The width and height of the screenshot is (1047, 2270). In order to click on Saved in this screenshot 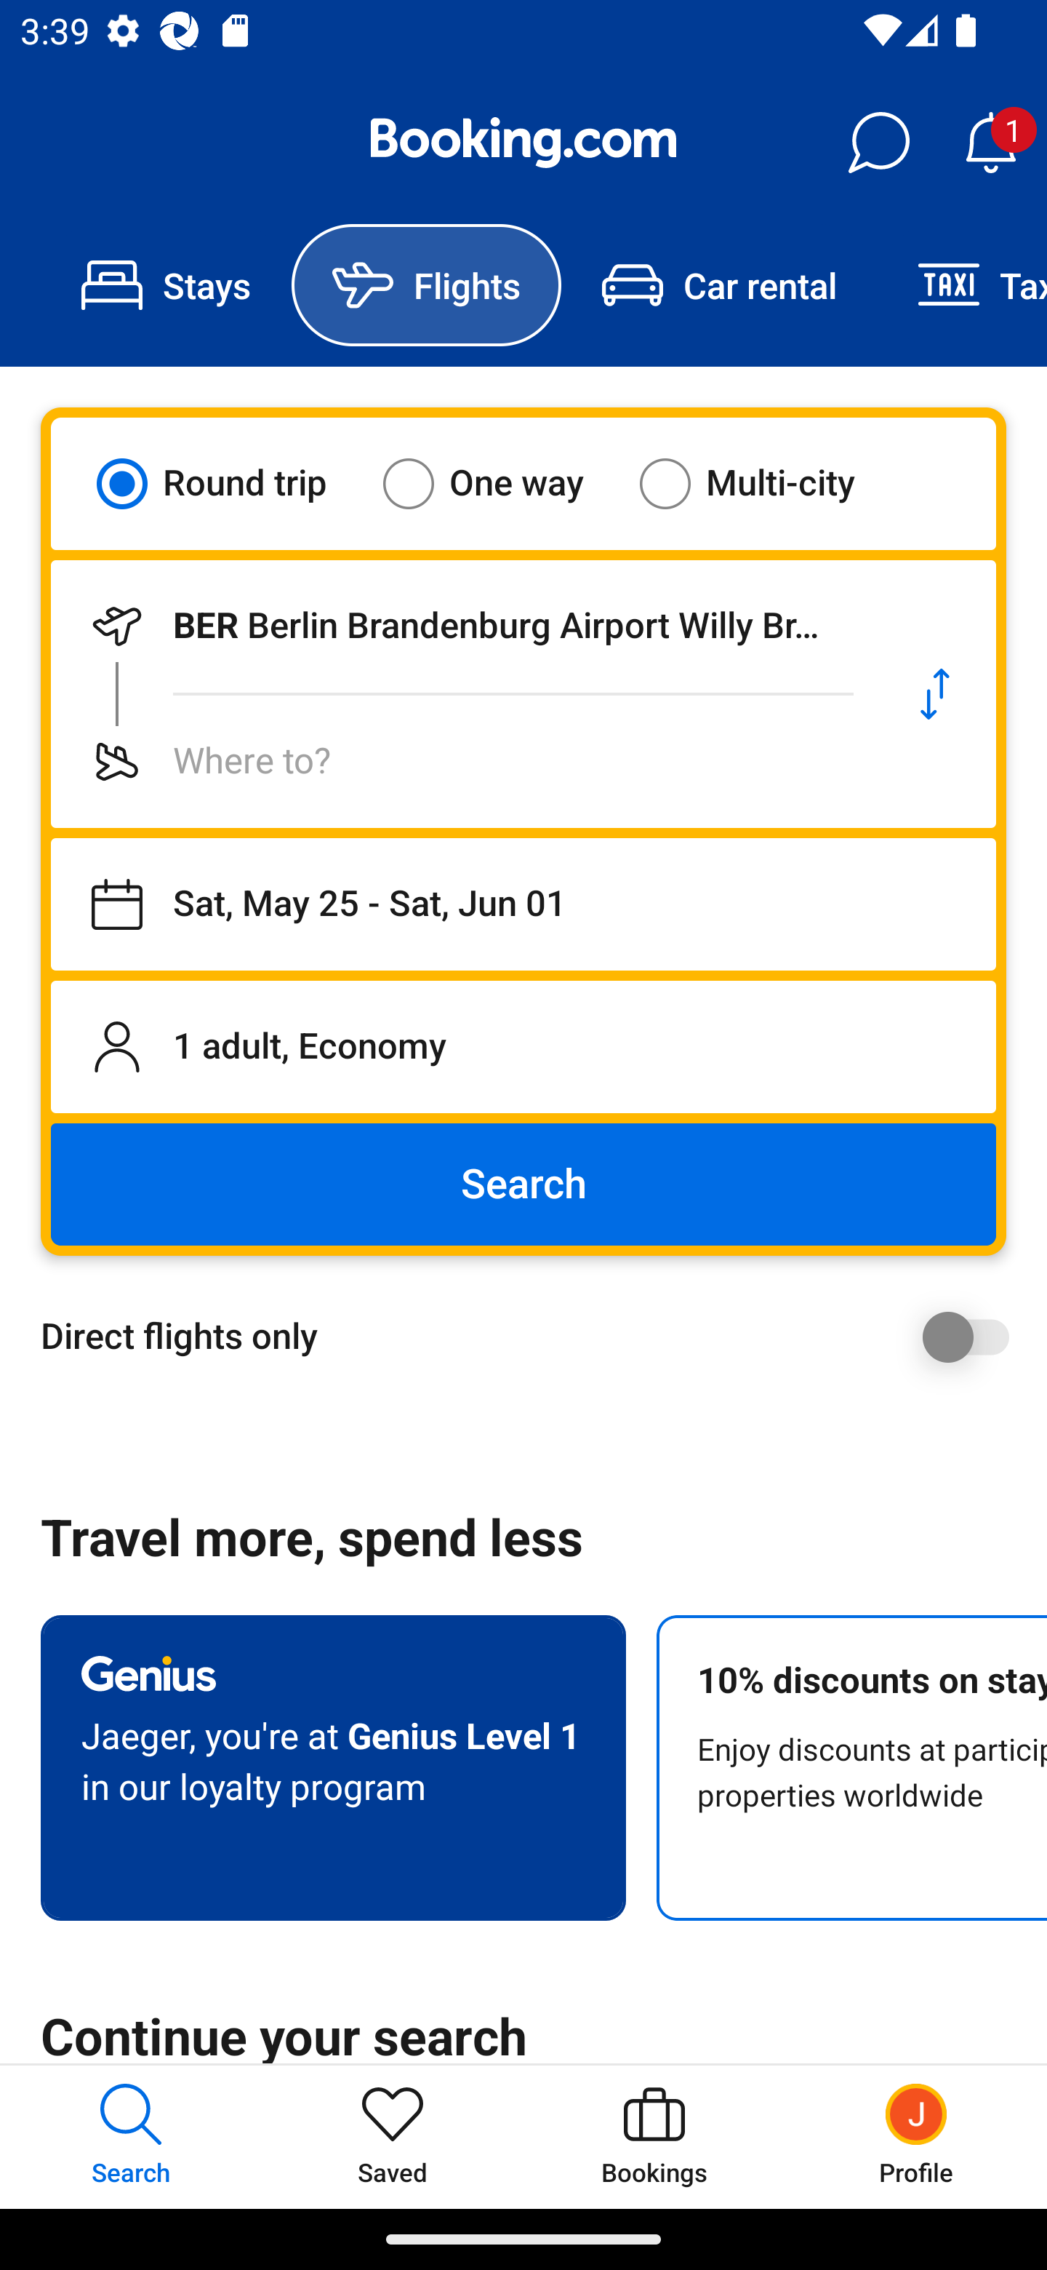, I will do `click(393, 2136)`.